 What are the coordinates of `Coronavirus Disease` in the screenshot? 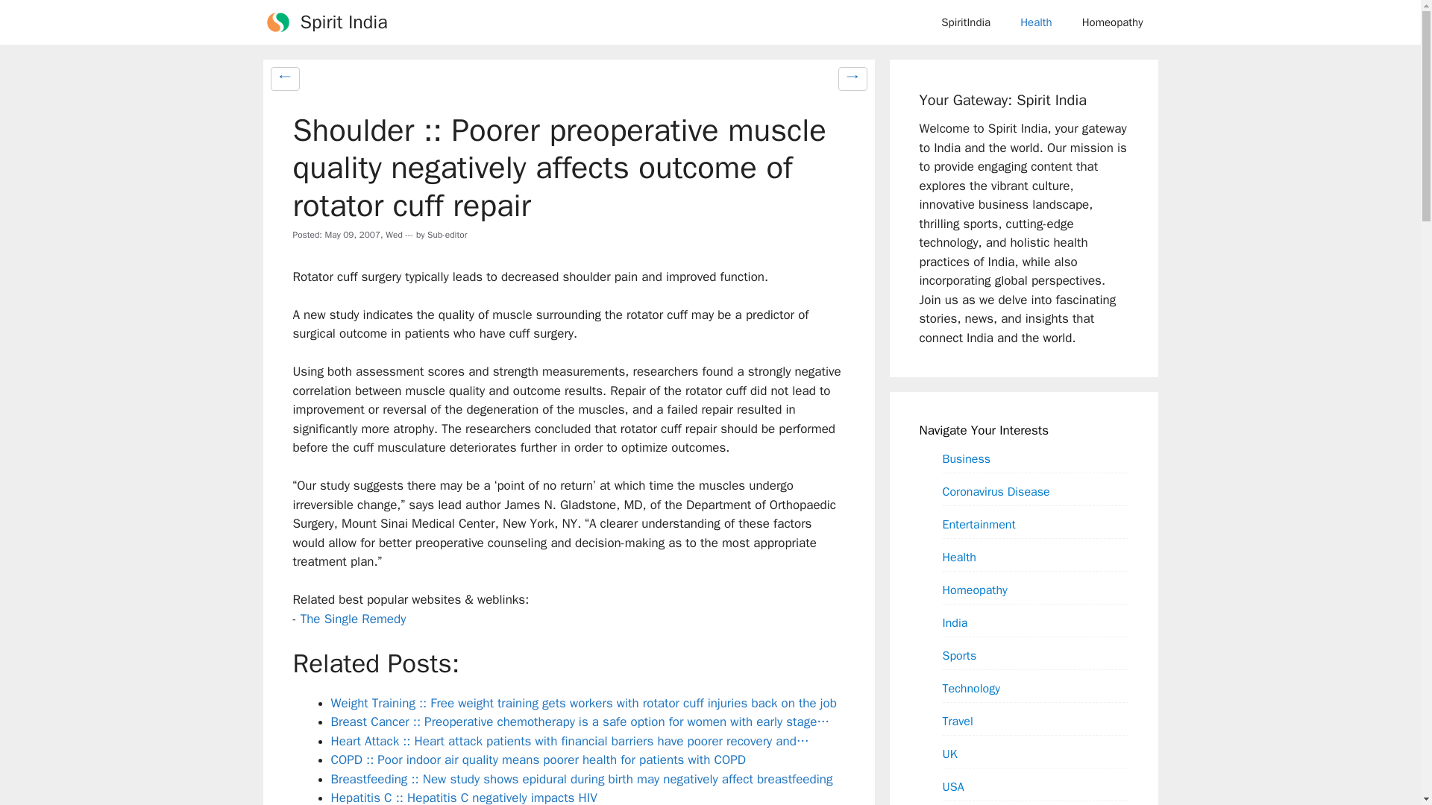 It's located at (996, 491).